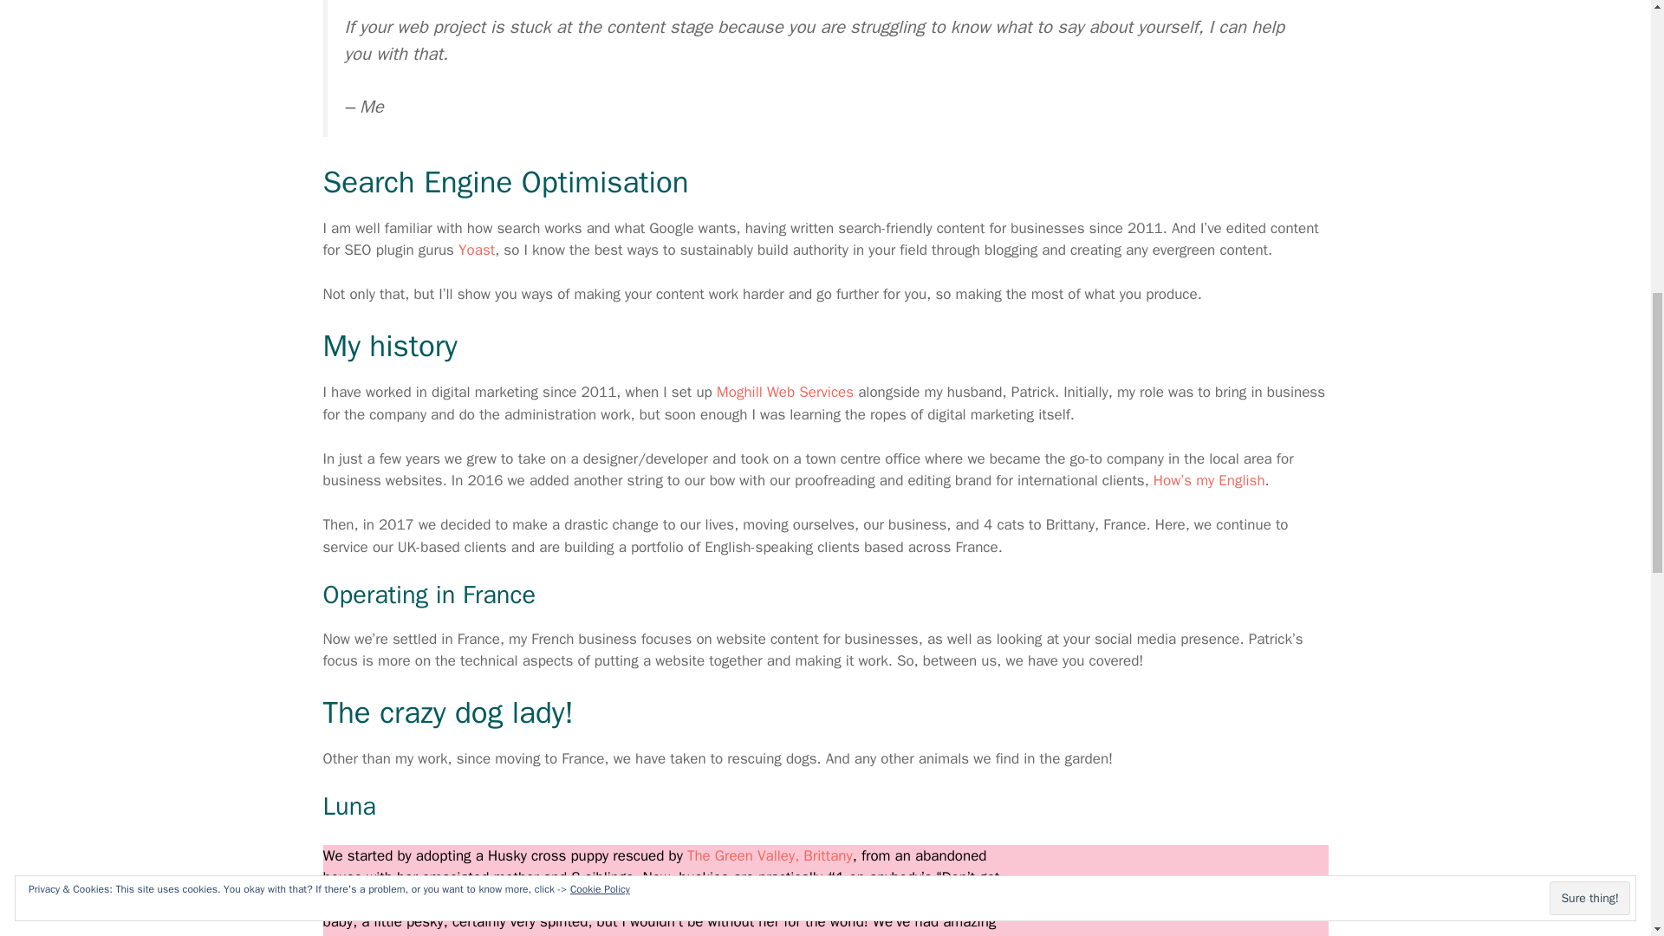 This screenshot has height=936, width=1664. What do you see at coordinates (785, 392) in the screenshot?
I see `Moghill Web Services` at bounding box center [785, 392].